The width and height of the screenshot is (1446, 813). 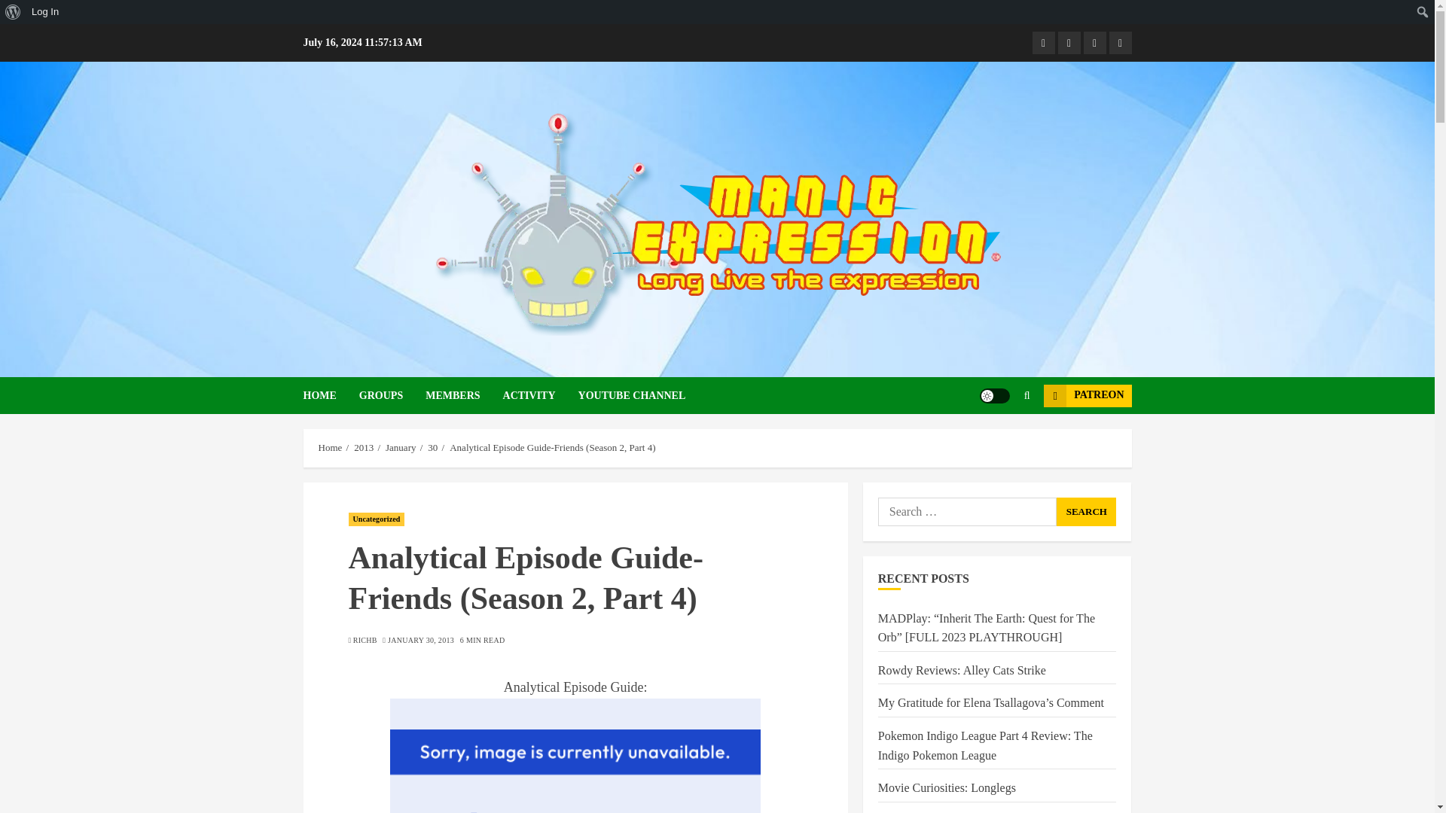 I want to click on Twitter, so click(x=1119, y=43).